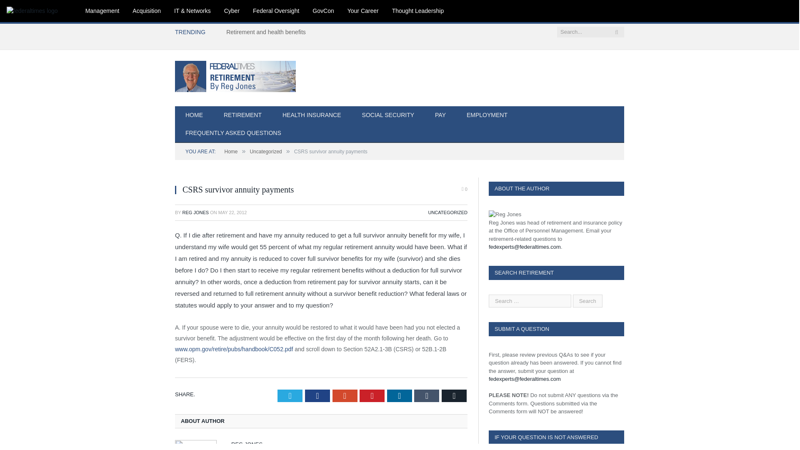 The height and width of the screenshot is (450, 800). Describe the element at coordinates (276, 11) in the screenshot. I see `Federal Oversight` at that location.